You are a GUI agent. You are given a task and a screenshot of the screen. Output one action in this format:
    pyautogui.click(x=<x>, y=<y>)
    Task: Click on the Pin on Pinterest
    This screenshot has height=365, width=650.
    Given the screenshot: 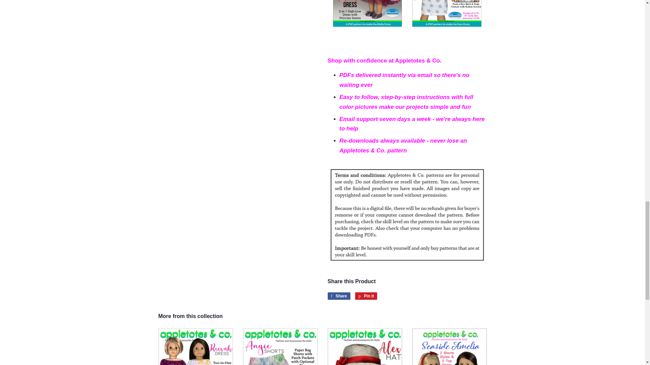 What is the action you would take?
    pyautogui.click(x=366, y=296)
    